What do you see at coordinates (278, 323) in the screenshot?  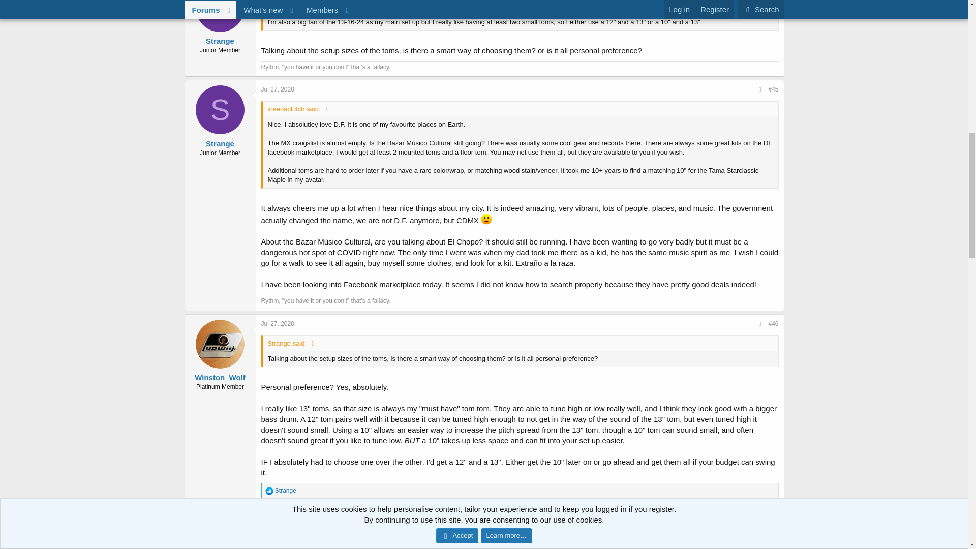 I see `Jul 27, 2020 at 12:14 AM` at bounding box center [278, 323].